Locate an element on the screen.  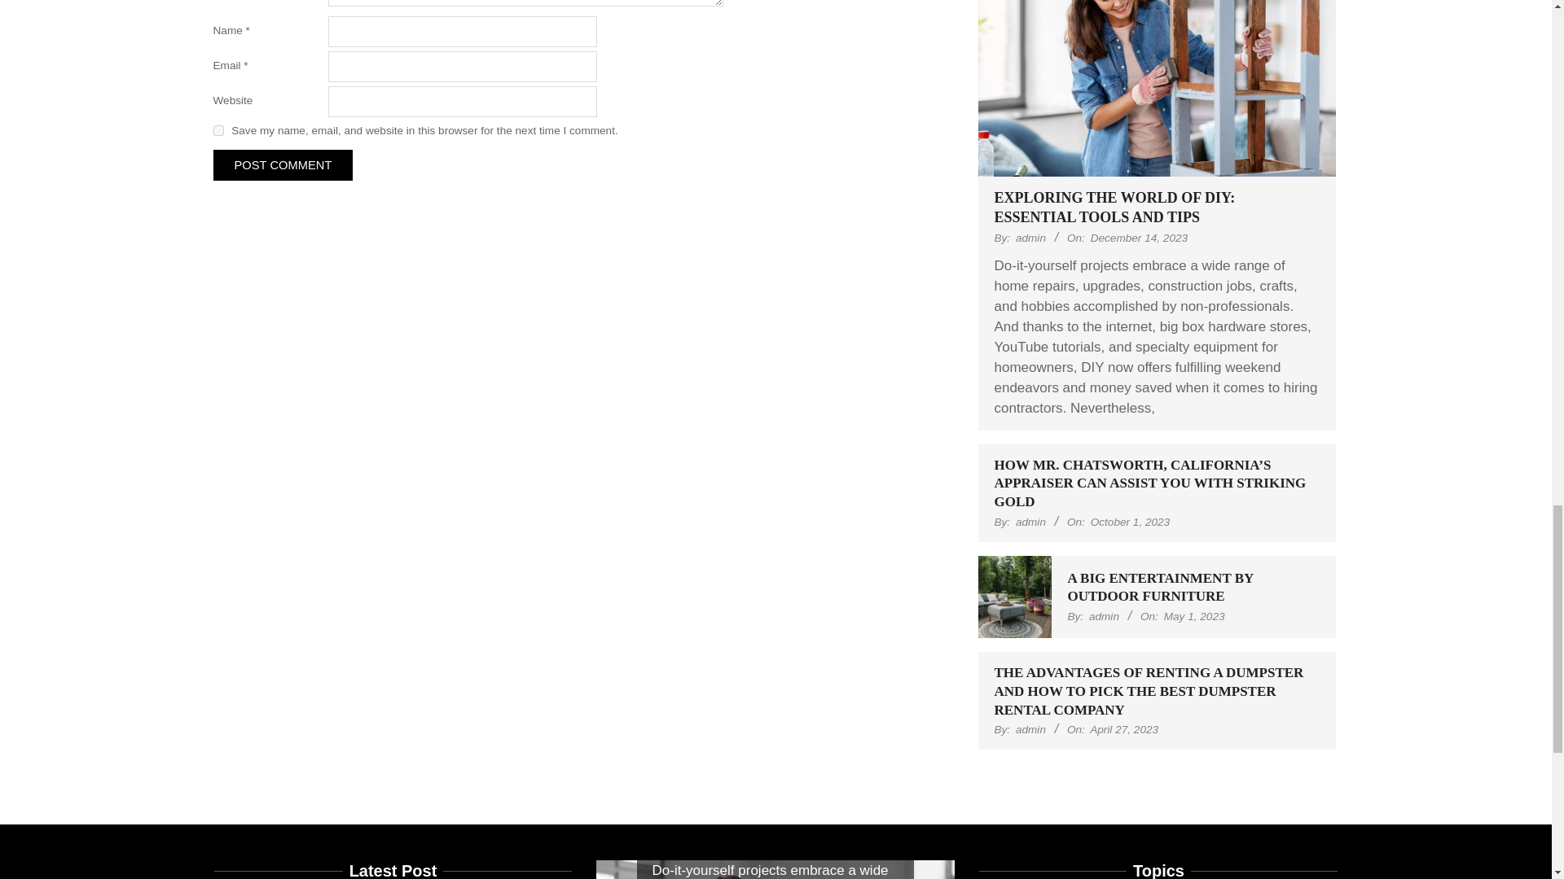
Posts by admin is located at coordinates (1030, 238).